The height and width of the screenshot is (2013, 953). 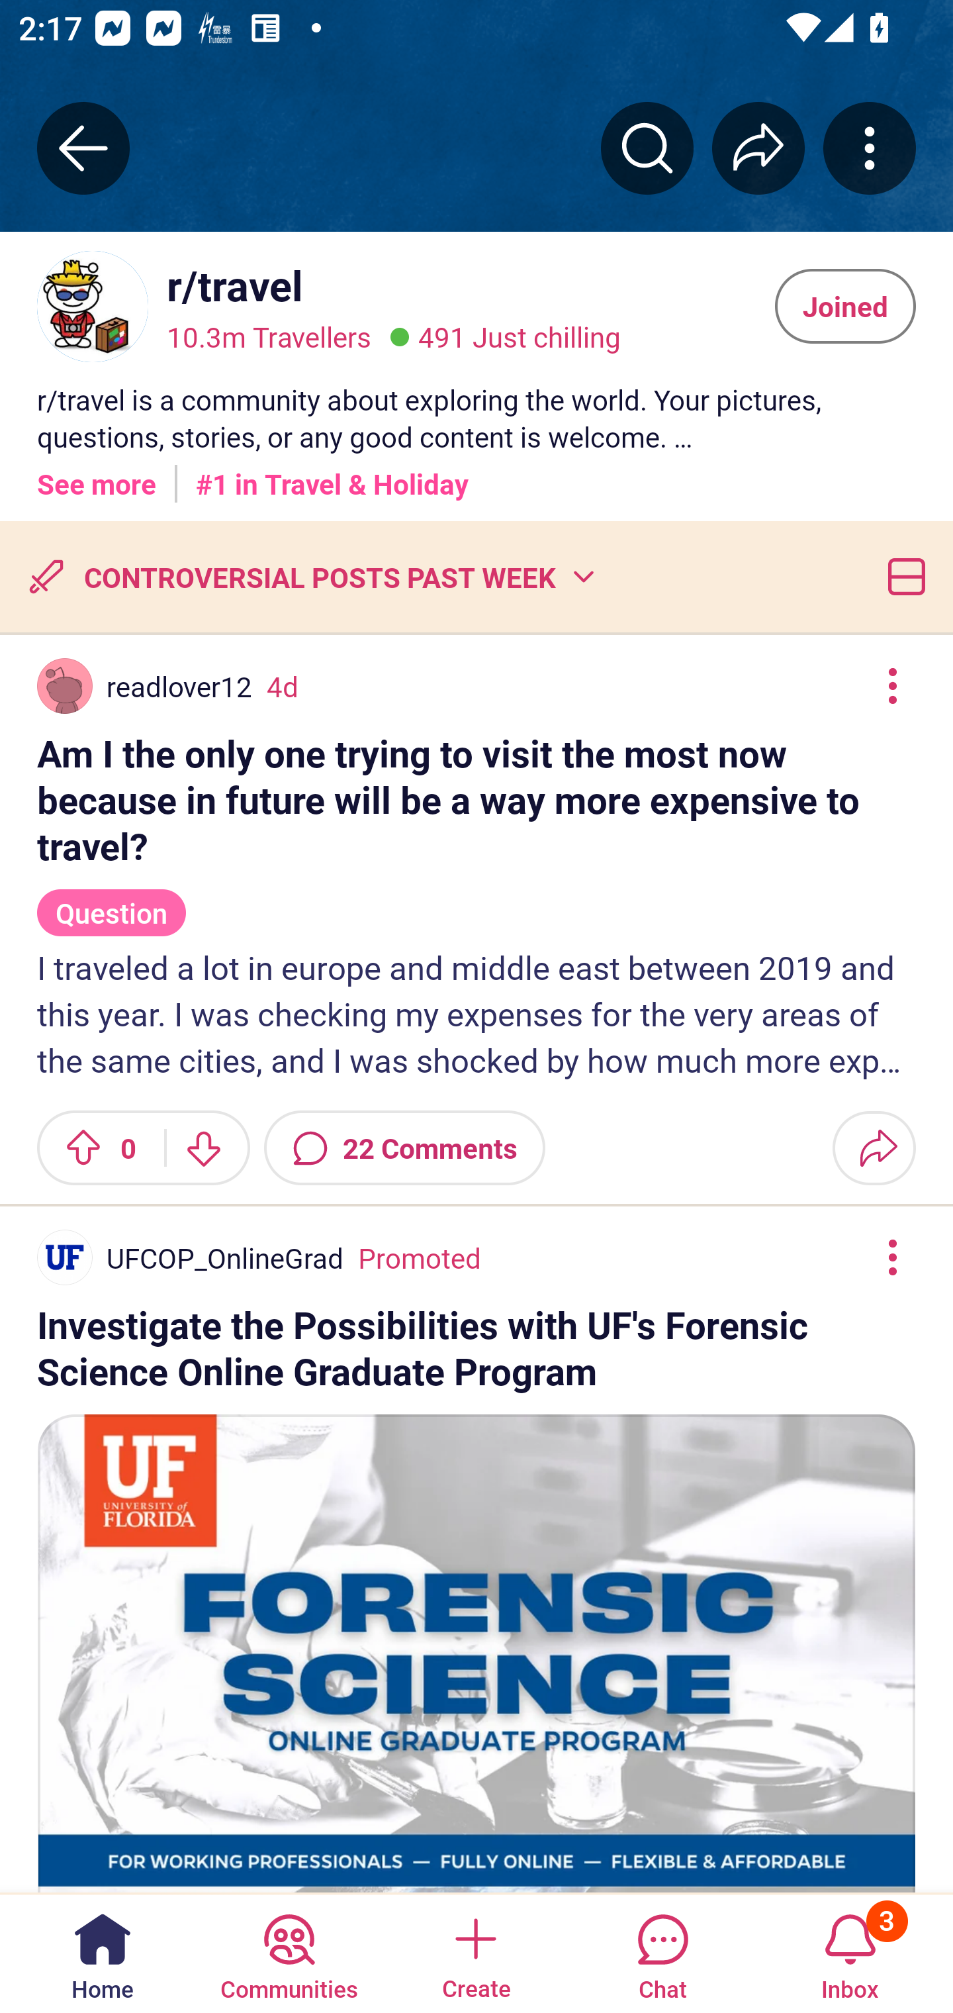 I want to click on Inbox, has 3 notifications 3 Inbox, so click(x=850, y=1952).